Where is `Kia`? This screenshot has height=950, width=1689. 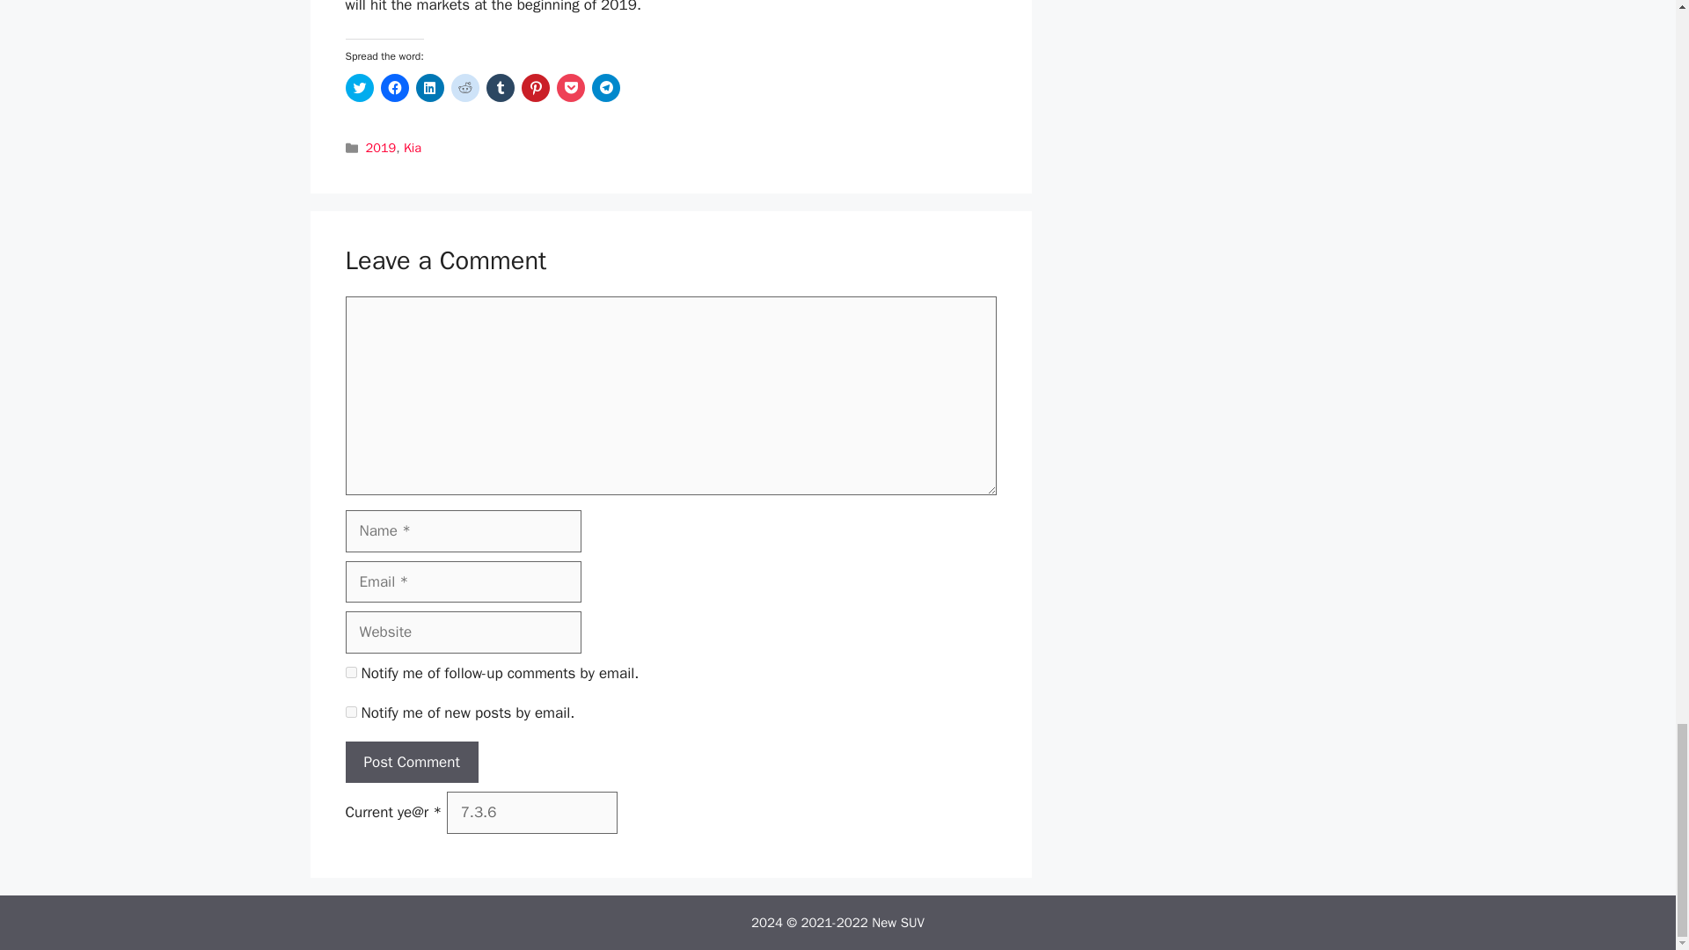 Kia is located at coordinates (412, 148).